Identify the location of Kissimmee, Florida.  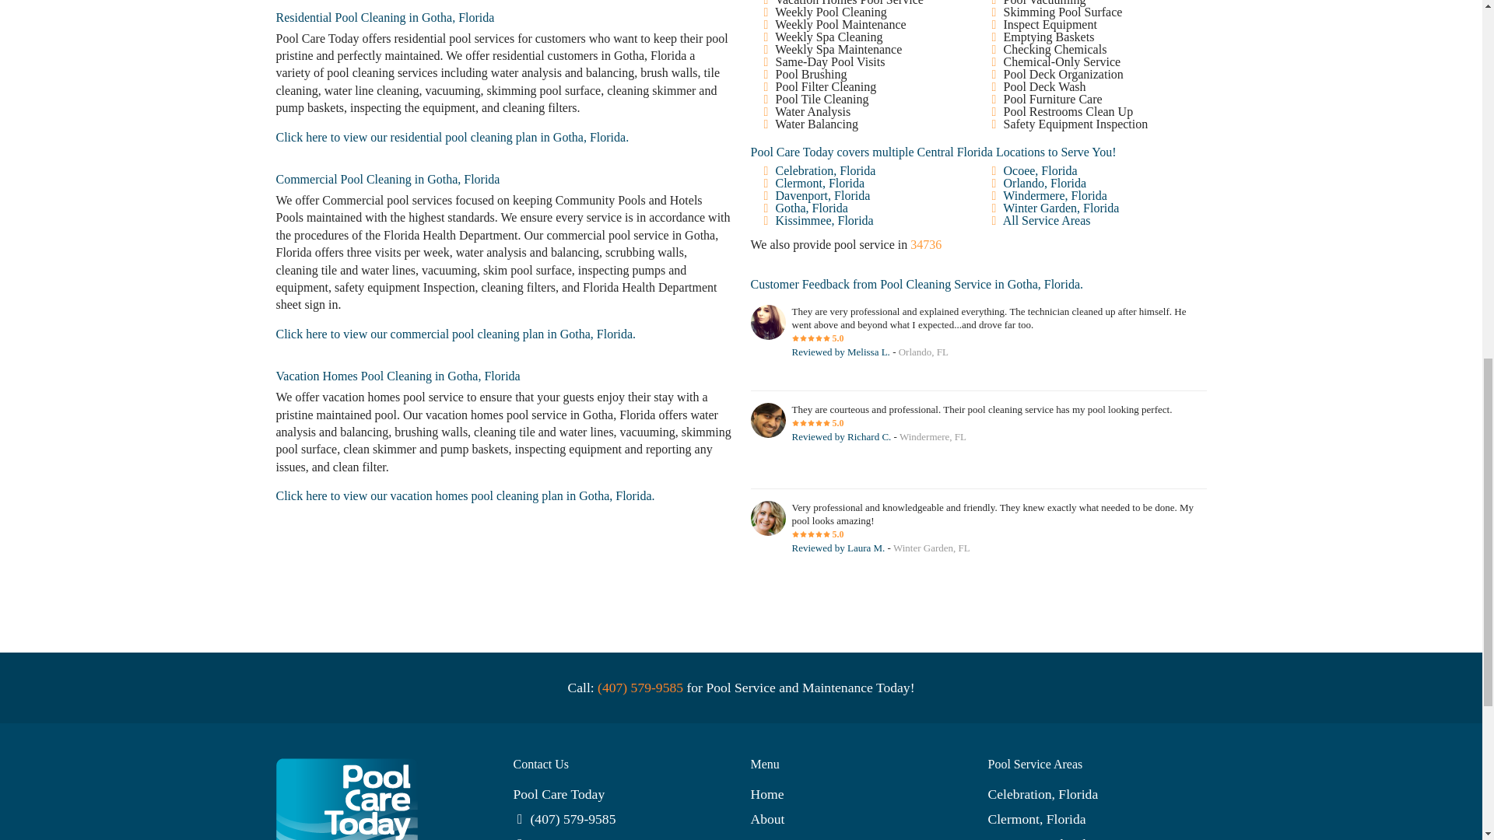
(823, 220).